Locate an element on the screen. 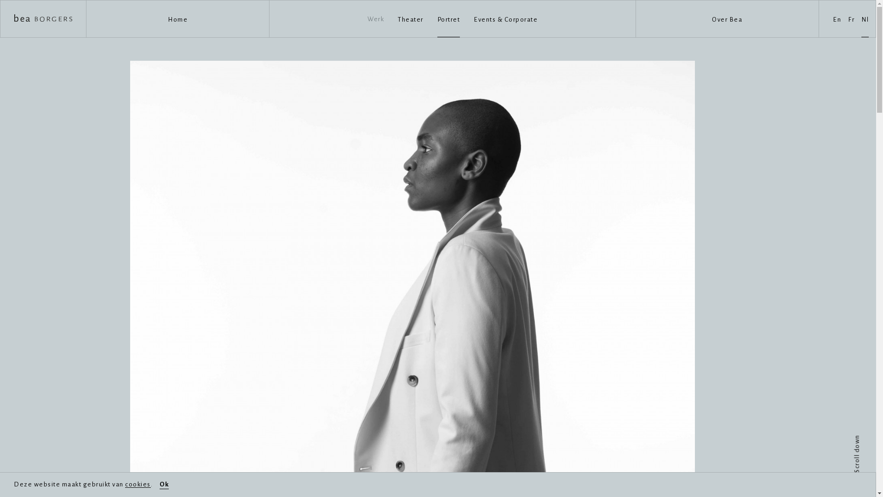 The image size is (883, 497). Fr is located at coordinates (851, 18).